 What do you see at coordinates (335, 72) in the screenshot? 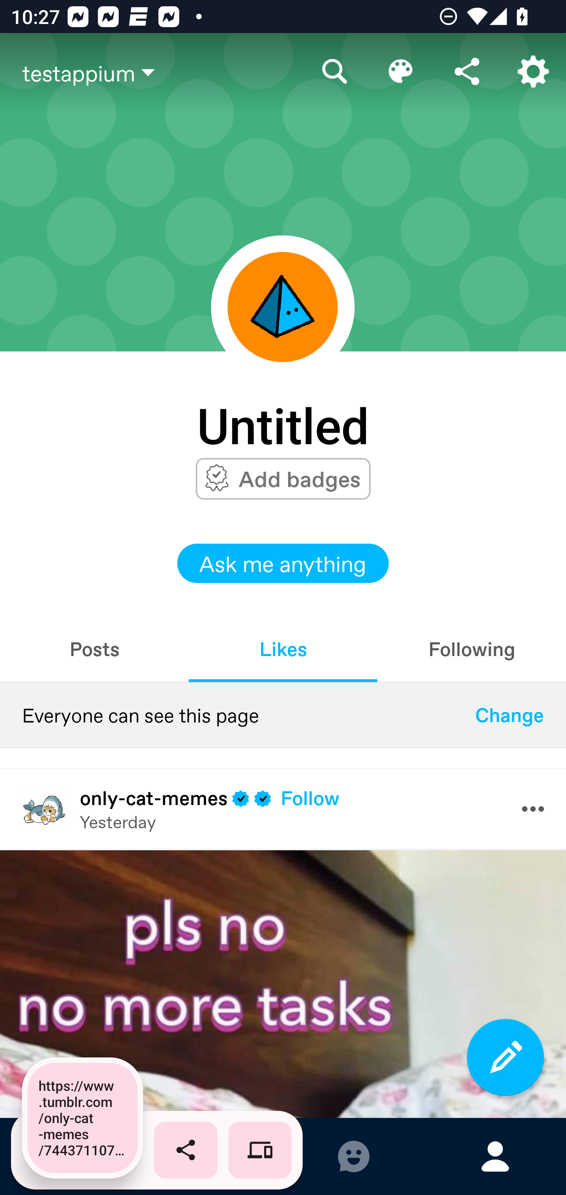
I see `Search blog` at bounding box center [335, 72].